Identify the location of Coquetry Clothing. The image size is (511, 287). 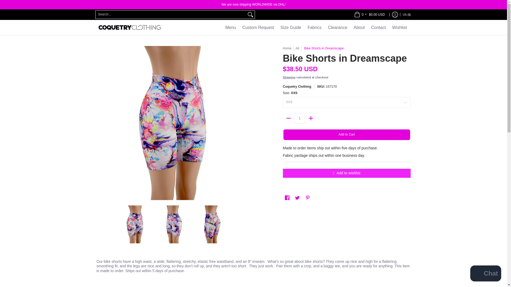
(130, 27).